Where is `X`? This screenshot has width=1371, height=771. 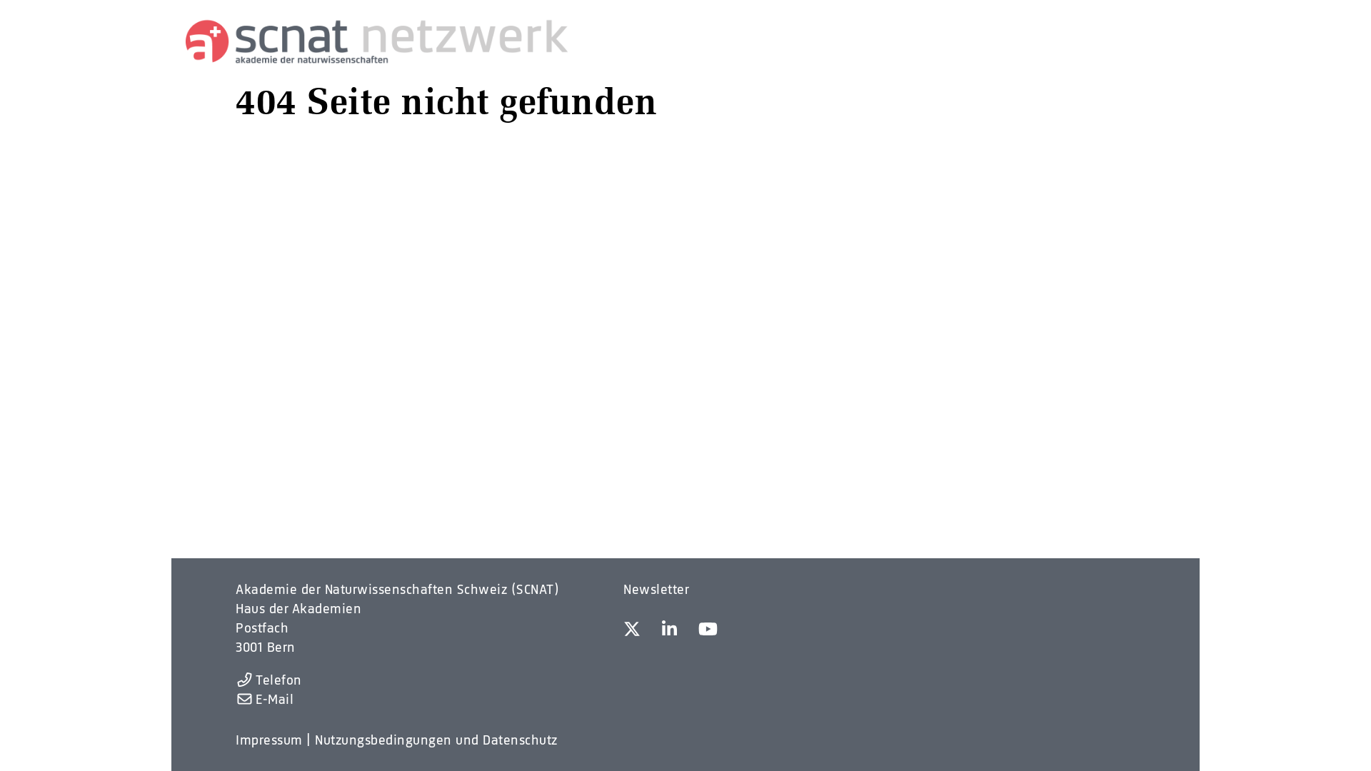
X is located at coordinates (632, 631).